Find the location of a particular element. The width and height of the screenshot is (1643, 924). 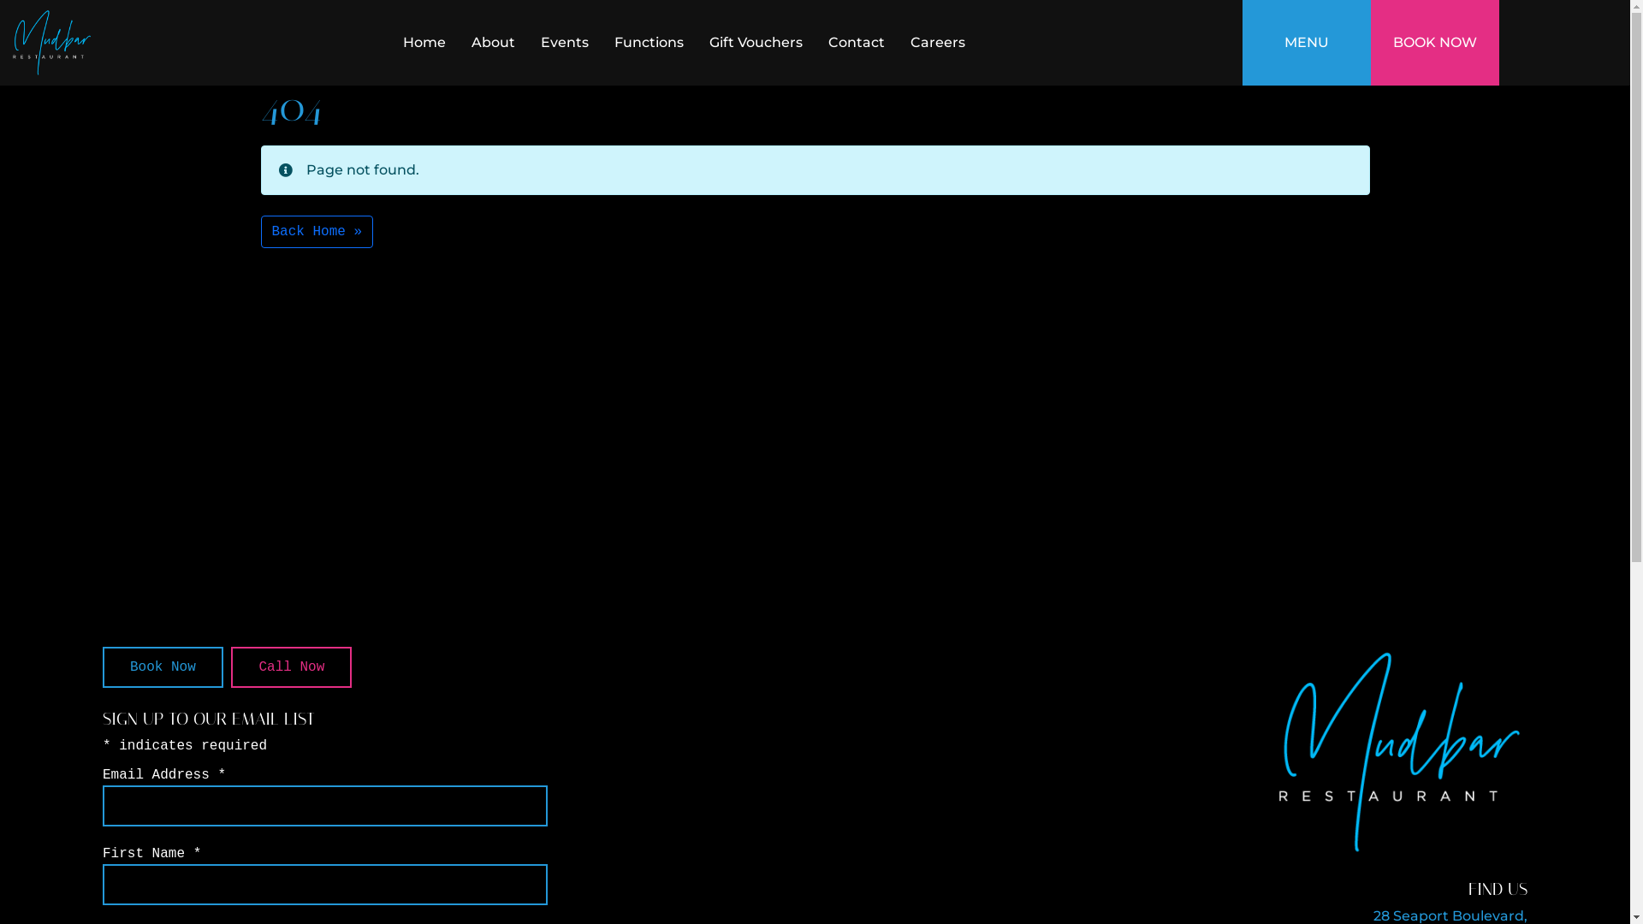

BOOK NOW is located at coordinates (1435, 43).